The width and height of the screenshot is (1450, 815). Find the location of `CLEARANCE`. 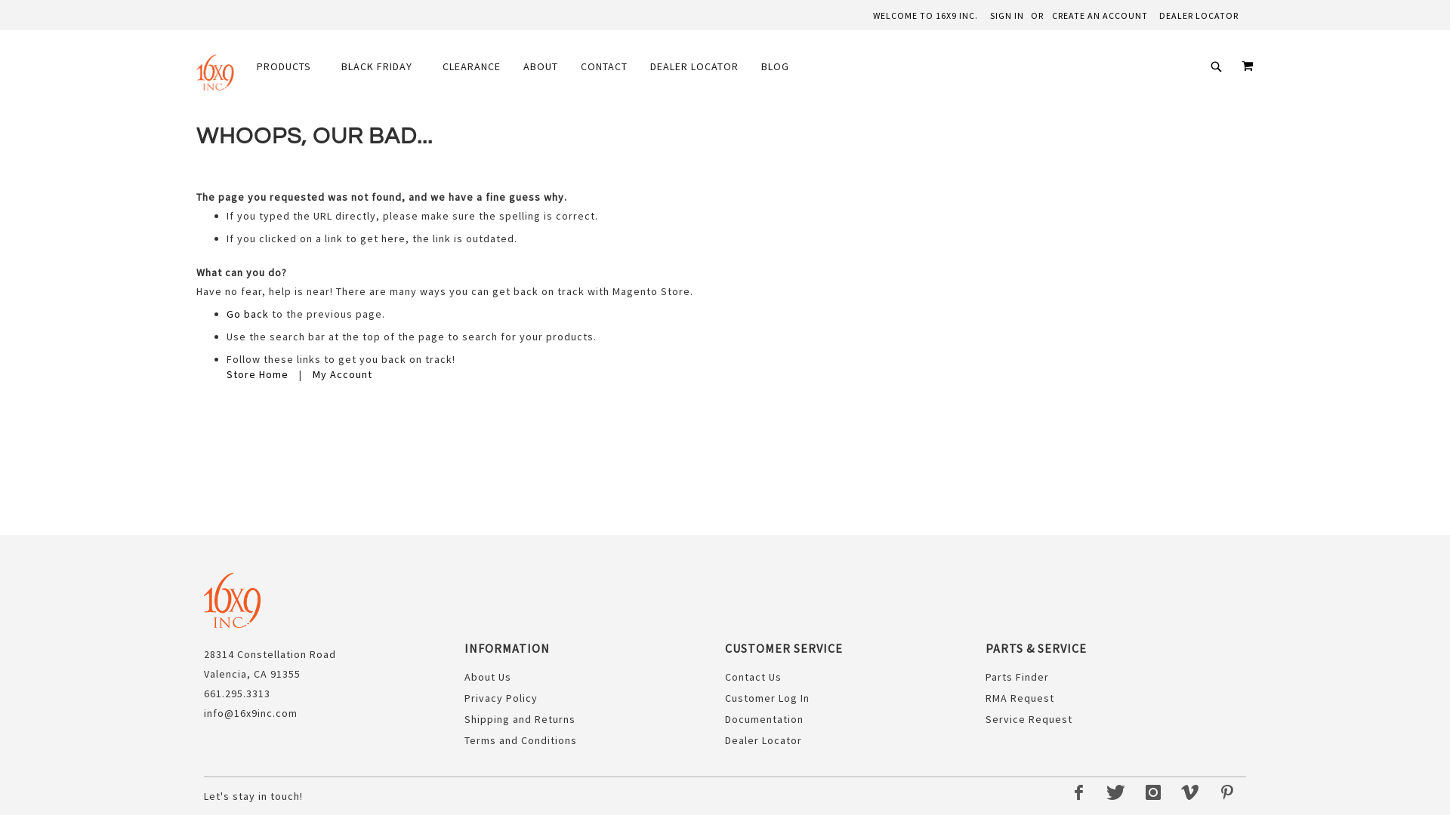

CLEARANCE is located at coordinates (471, 66).